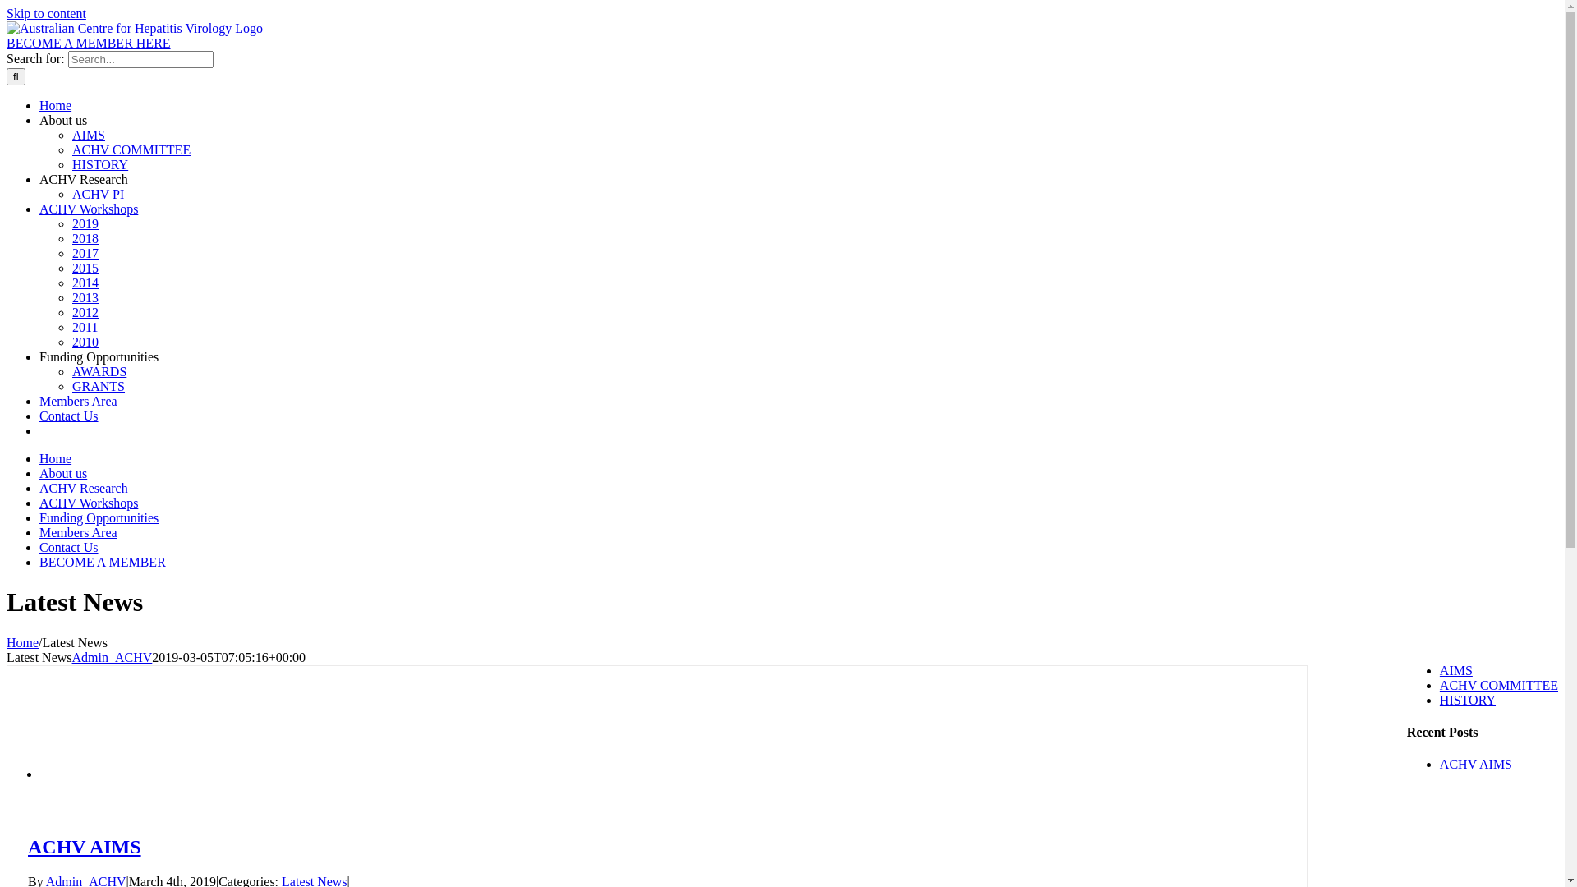  What do you see at coordinates (85, 253) in the screenshot?
I see `2017` at bounding box center [85, 253].